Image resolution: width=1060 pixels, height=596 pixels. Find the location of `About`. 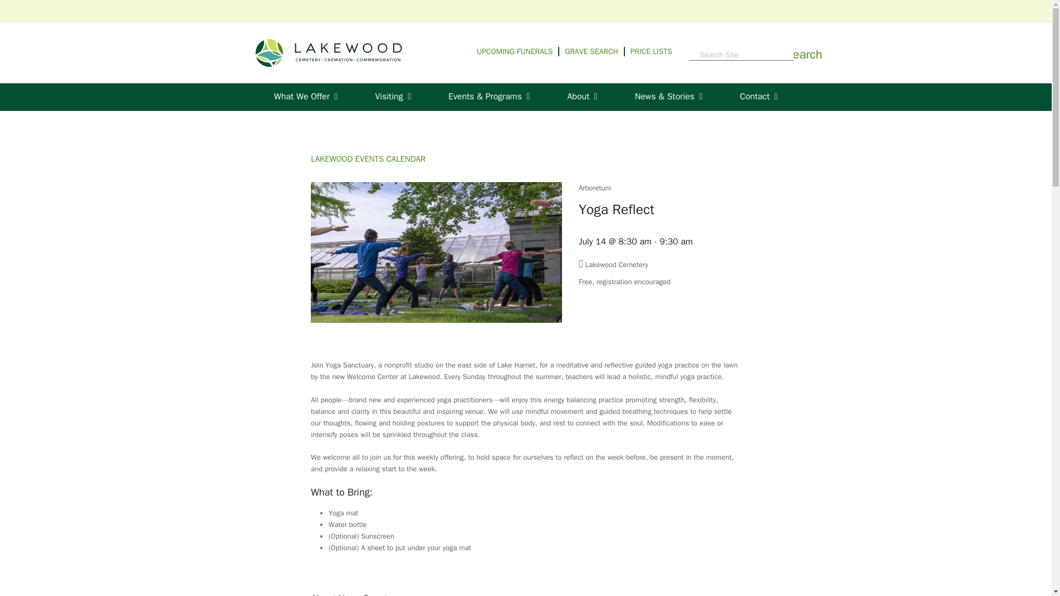

About is located at coordinates (582, 97).